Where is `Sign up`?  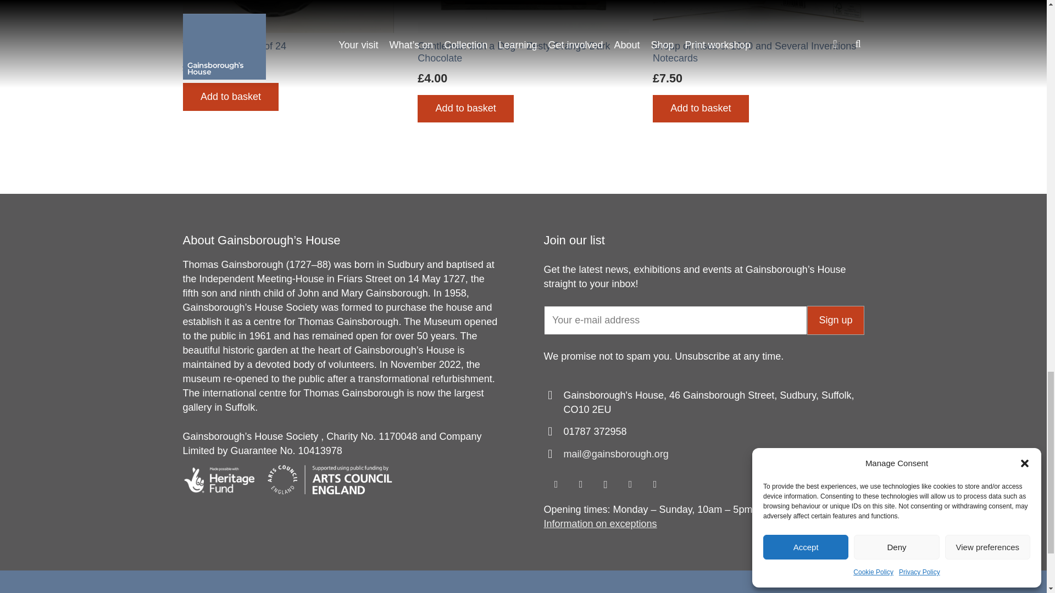
Sign up is located at coordinates (835, 320).